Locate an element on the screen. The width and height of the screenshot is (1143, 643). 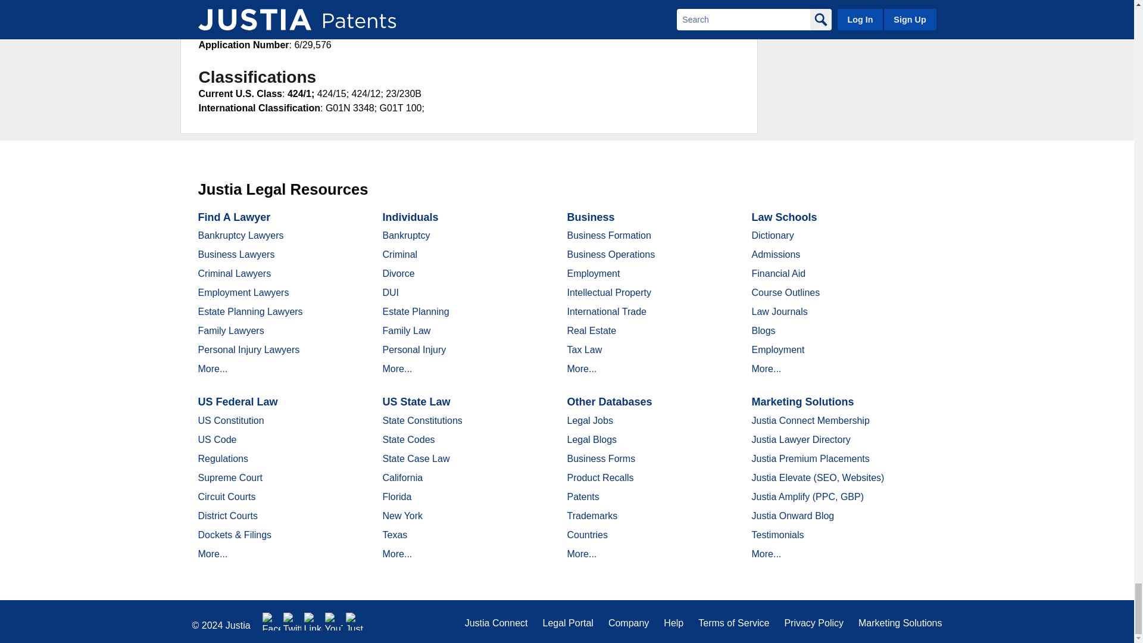
Justia Lawyer Directory is located at coordinates (355, 622).